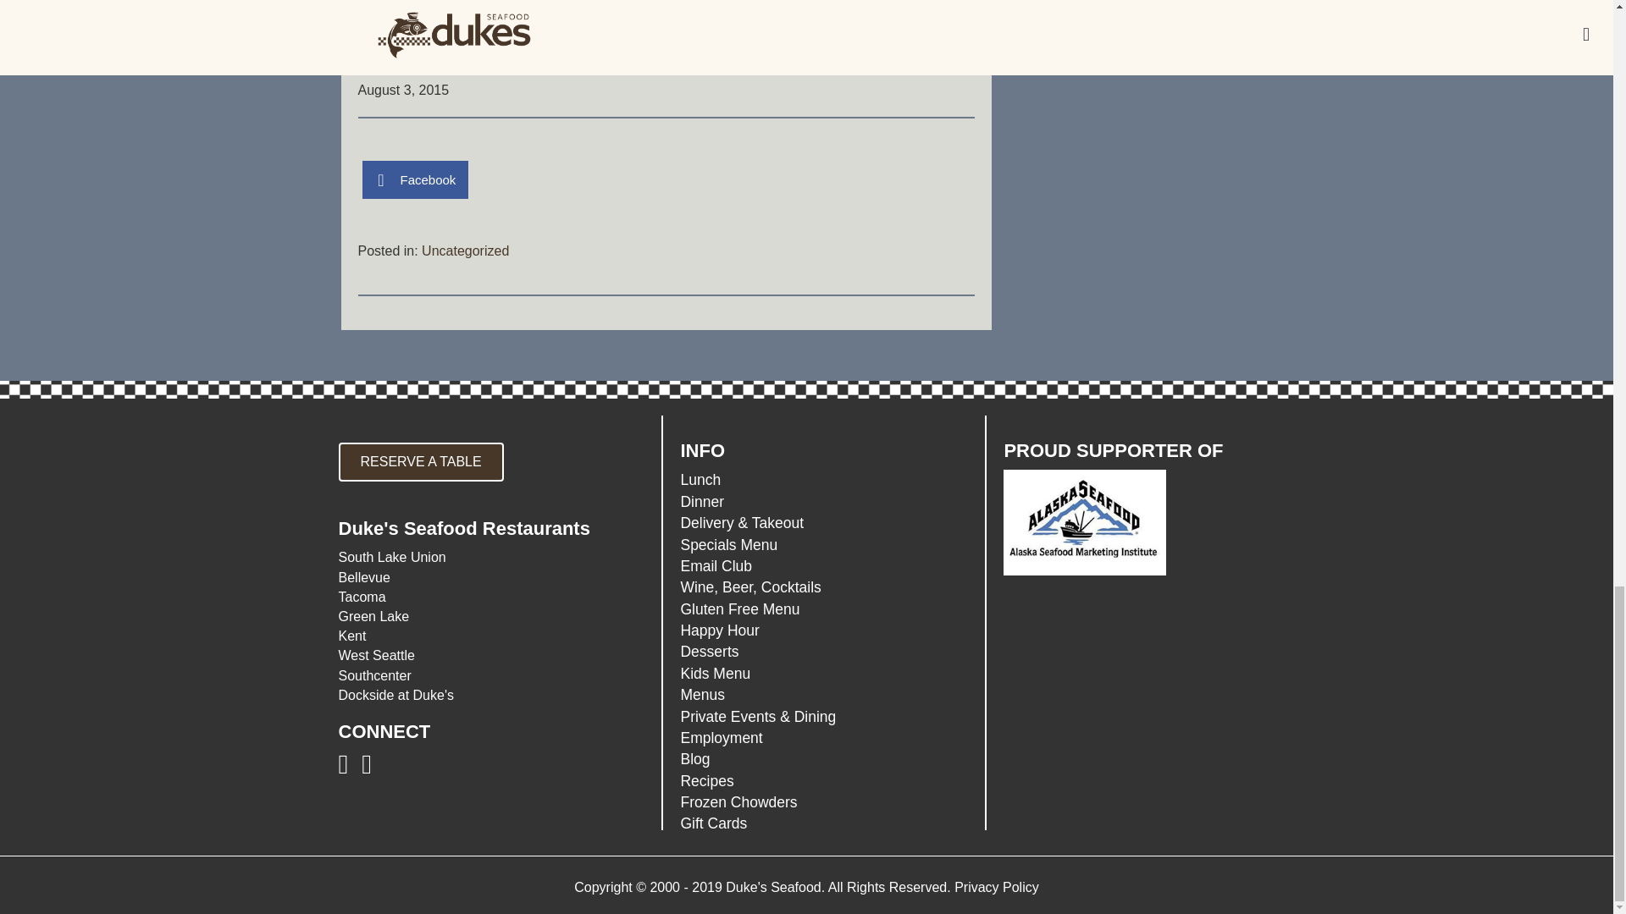  I want to click on Facebook, so click(416, 179).